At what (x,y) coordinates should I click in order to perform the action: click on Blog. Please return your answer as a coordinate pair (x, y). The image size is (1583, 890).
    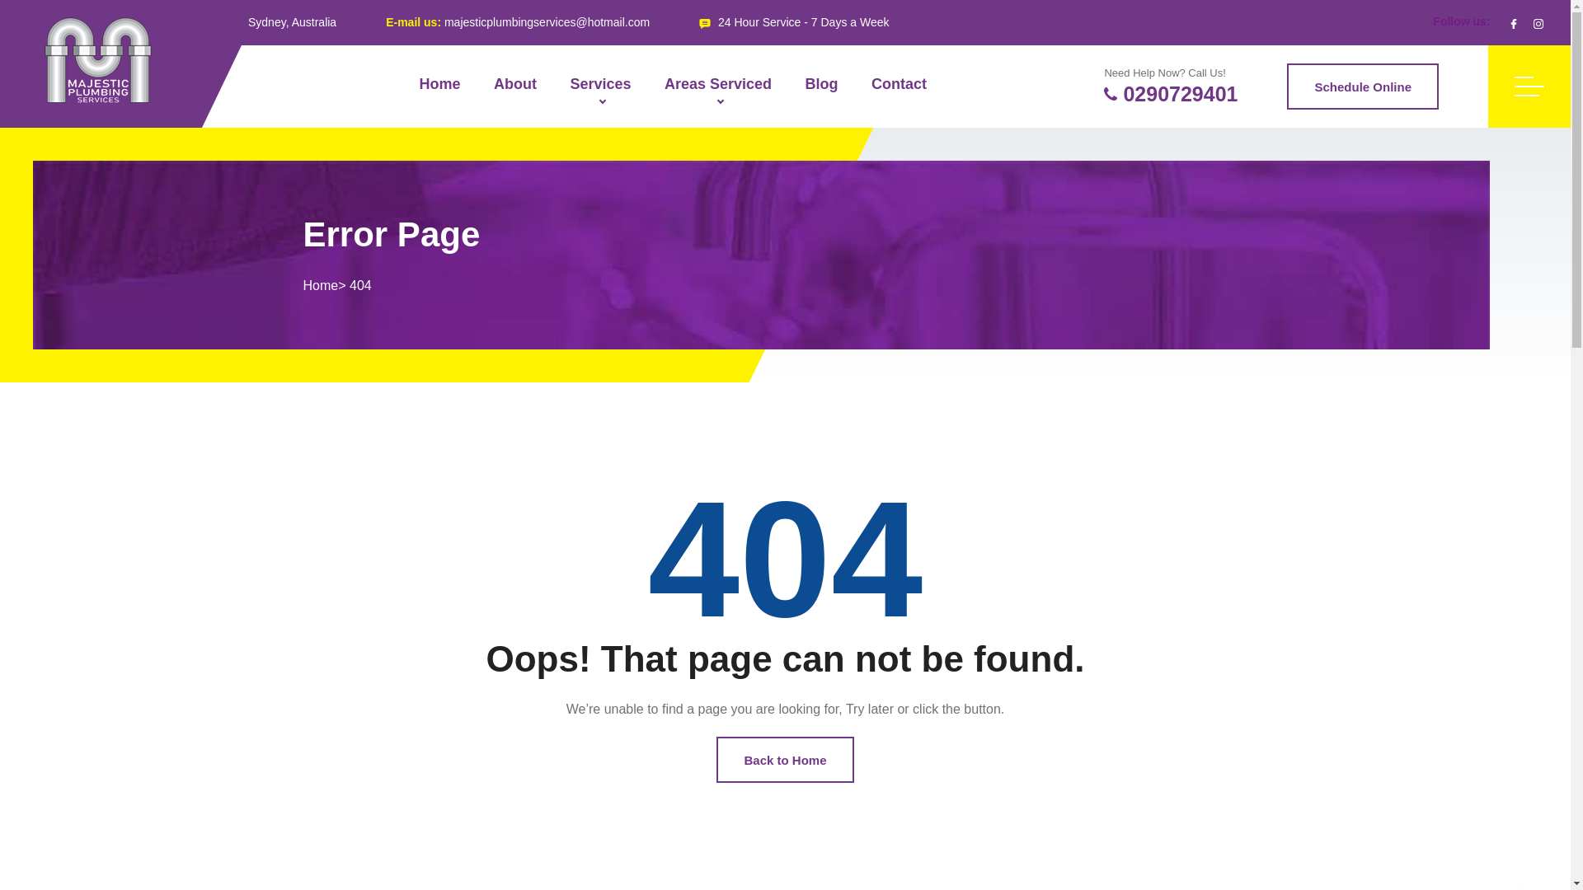
    Looking at the image, I should click on (821, 87).